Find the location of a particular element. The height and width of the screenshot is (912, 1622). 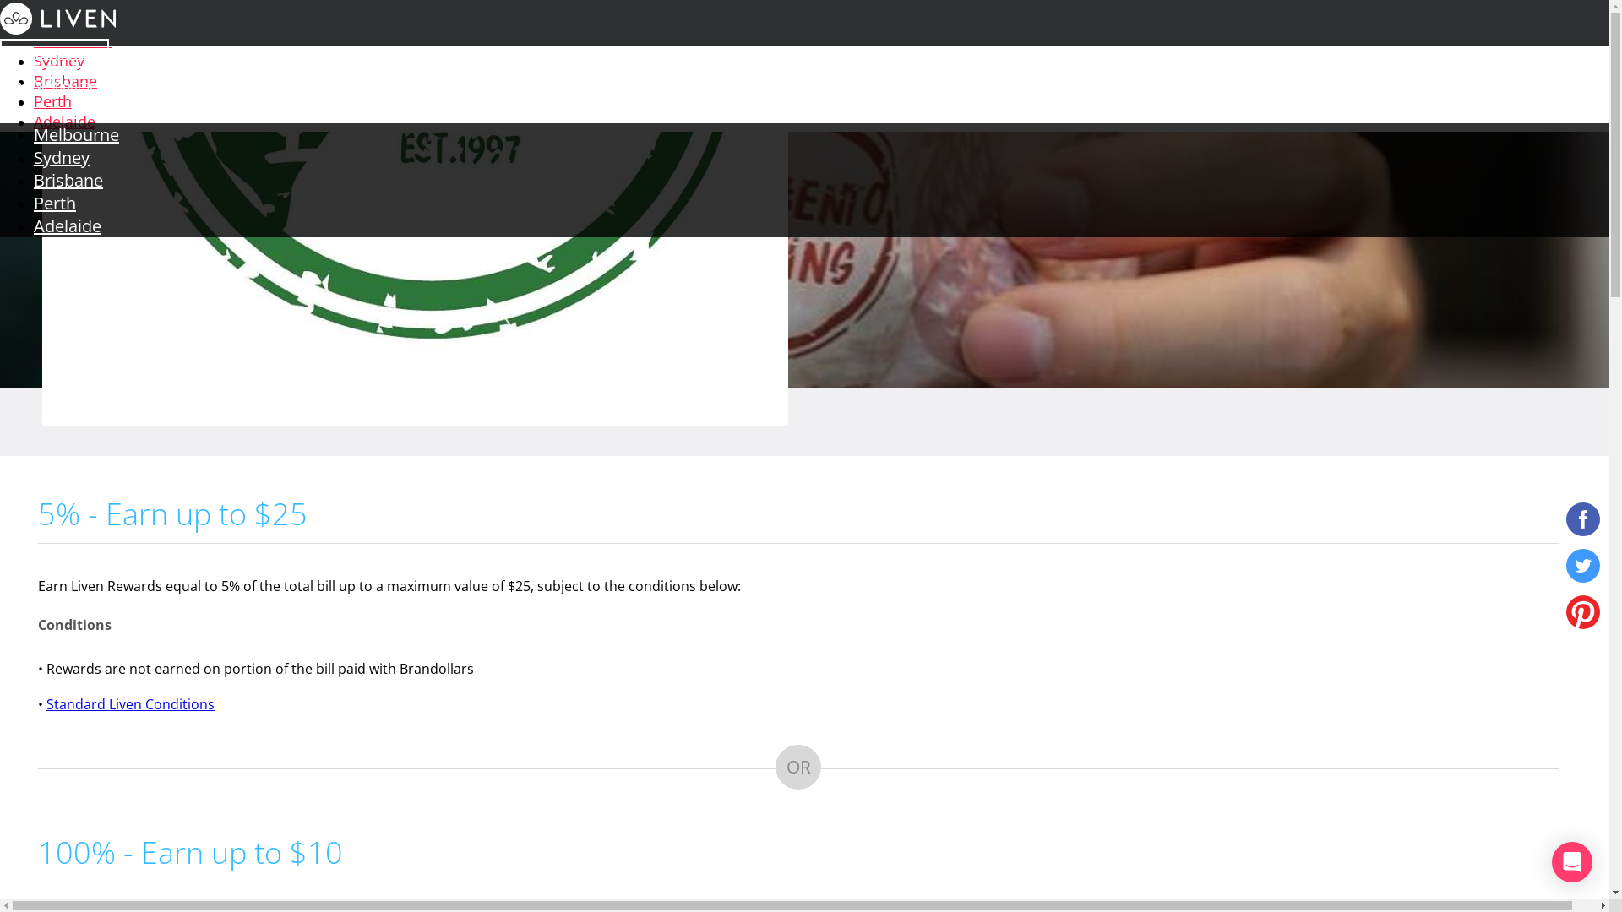

Standard Liven Conditions is located at coordinates (130, 704).